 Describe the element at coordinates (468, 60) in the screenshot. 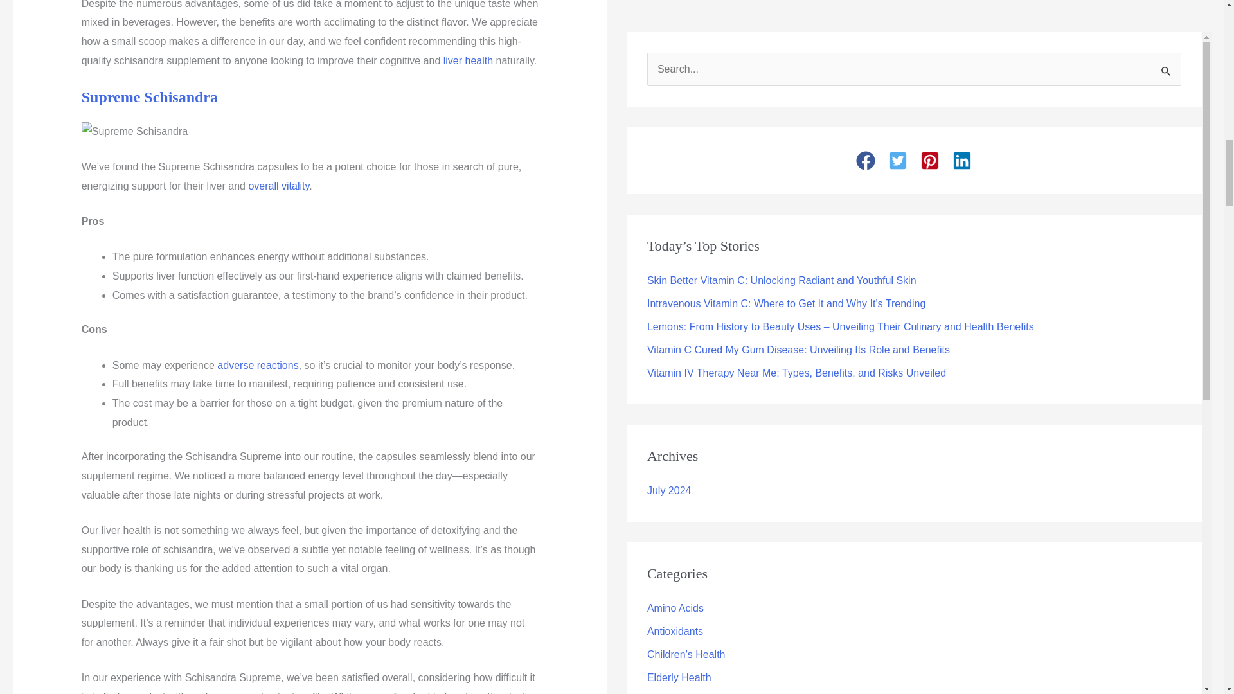

I see `liver health` at that location.